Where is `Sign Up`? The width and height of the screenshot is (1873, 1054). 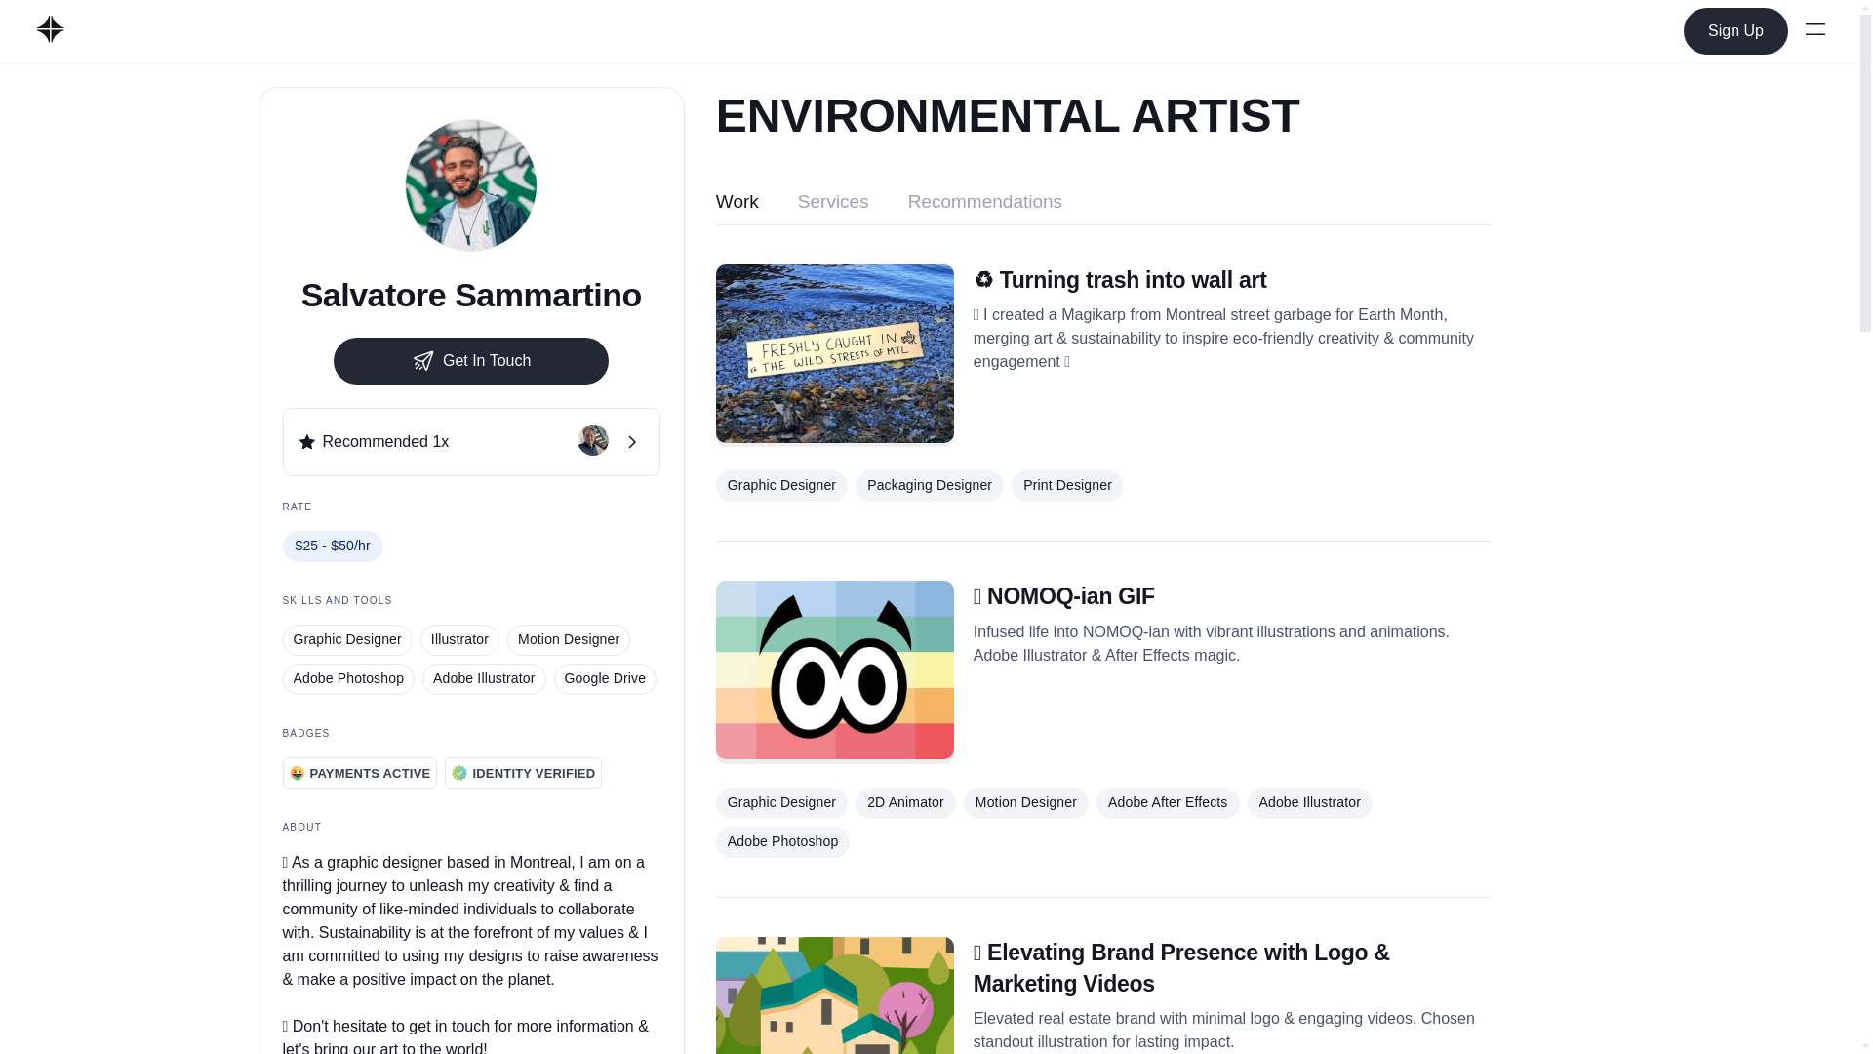 Sign Up is located at coordinates (1736, 31).